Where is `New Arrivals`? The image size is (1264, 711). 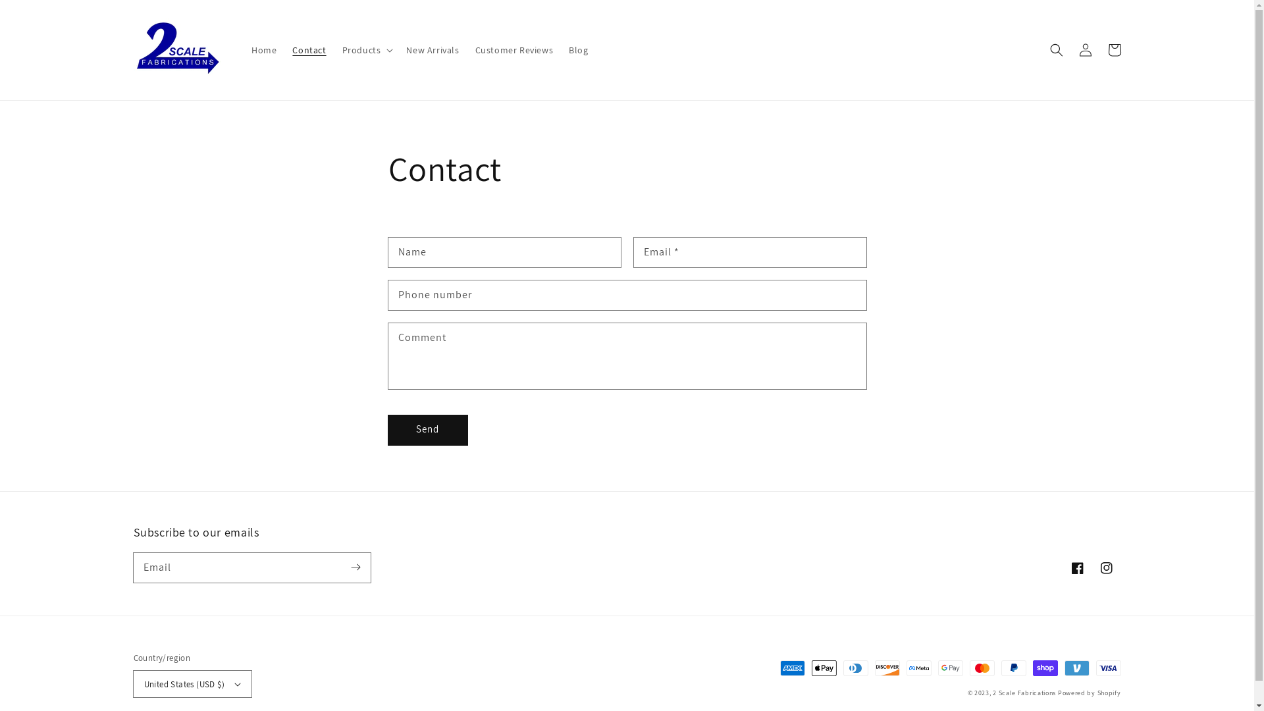 New Arrivals is located at coordinates (433, 50).